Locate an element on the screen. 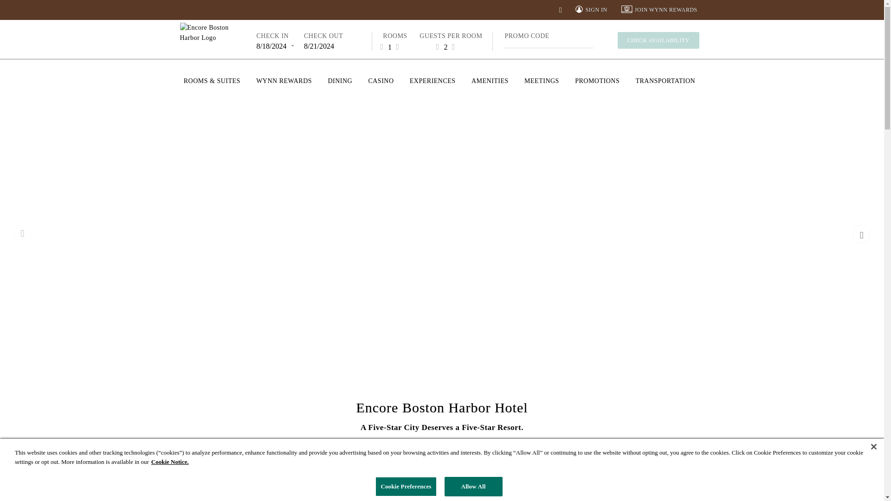 This screenshot has width=891, height=501. SIGN IN is located at coordinates (591, 10).